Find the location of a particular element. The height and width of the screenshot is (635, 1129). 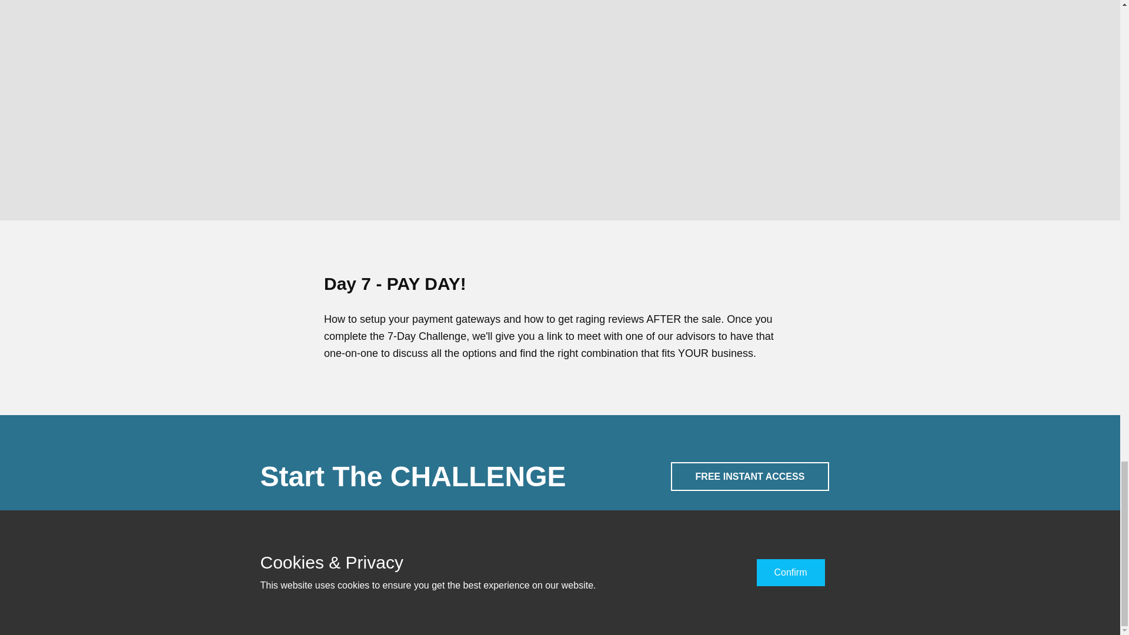

Cookie Policy is located at coordinates (599, 586).